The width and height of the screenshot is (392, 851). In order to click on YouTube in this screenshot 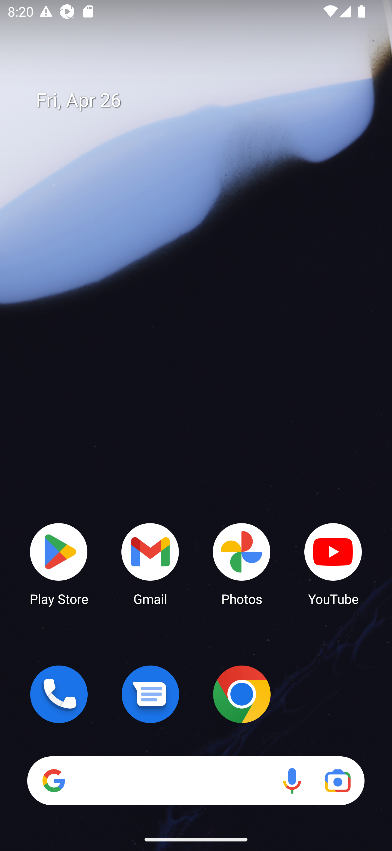, I will do `click(333, 564)`.